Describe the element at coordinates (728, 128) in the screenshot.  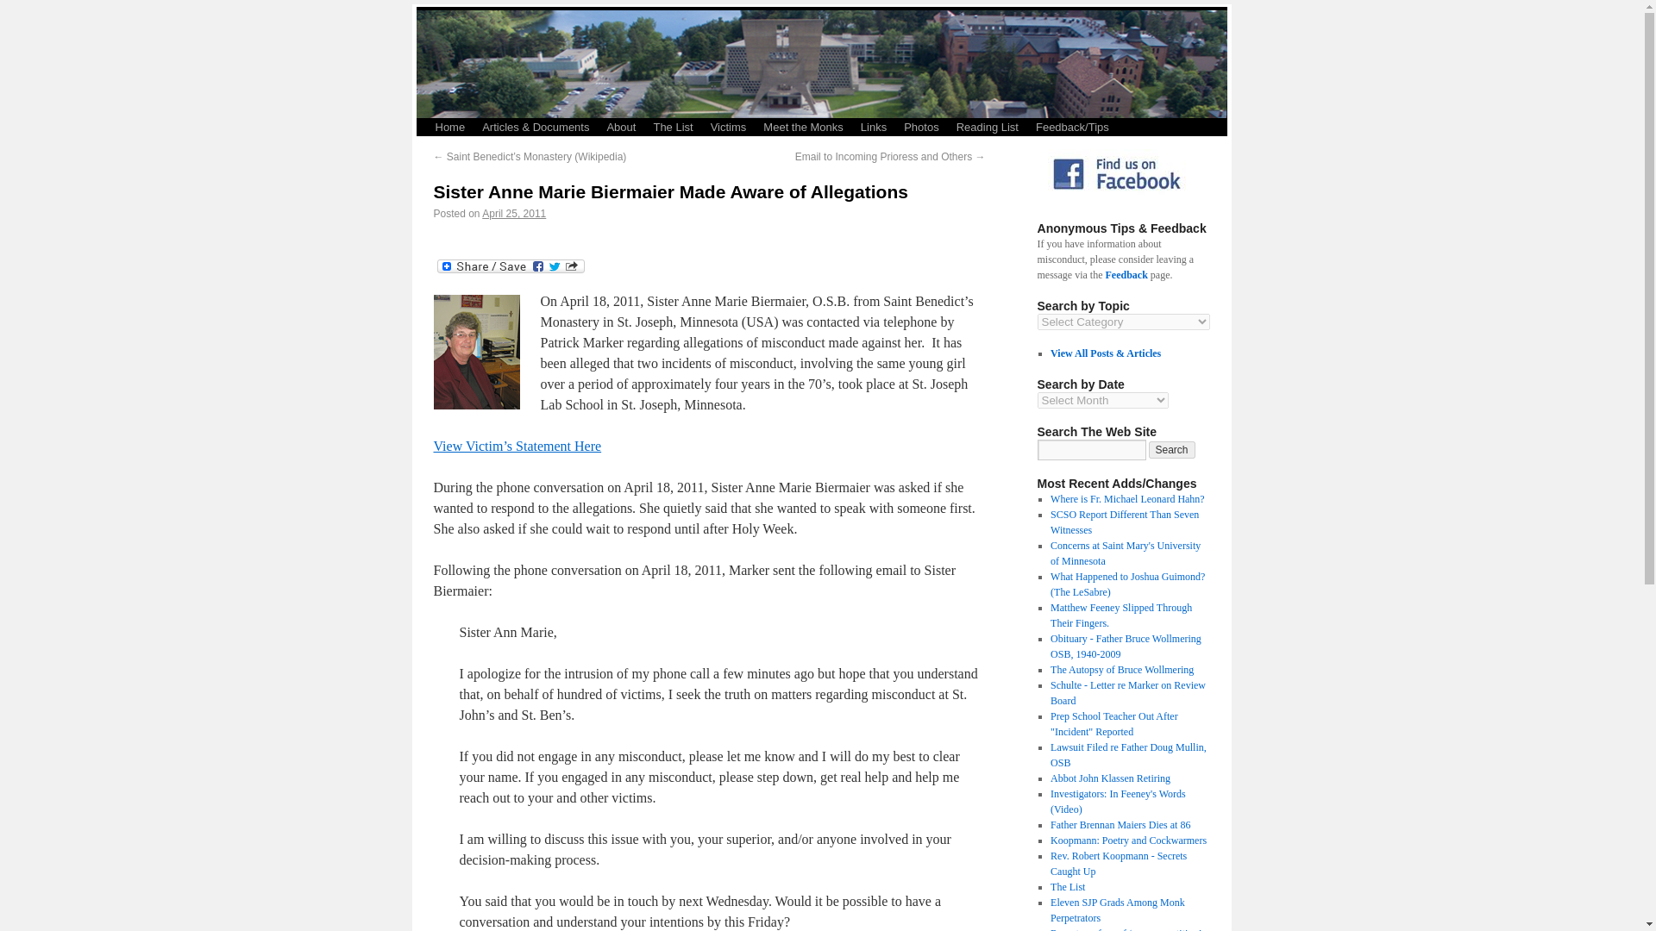
I see `Victims` at that location.